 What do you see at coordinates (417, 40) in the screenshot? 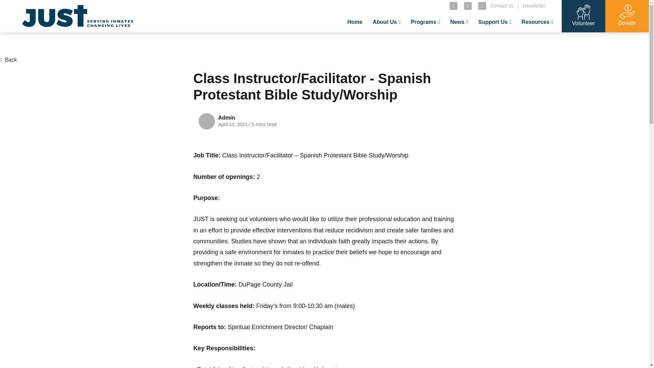
I see `Our History` at bounding box center [417, 40].